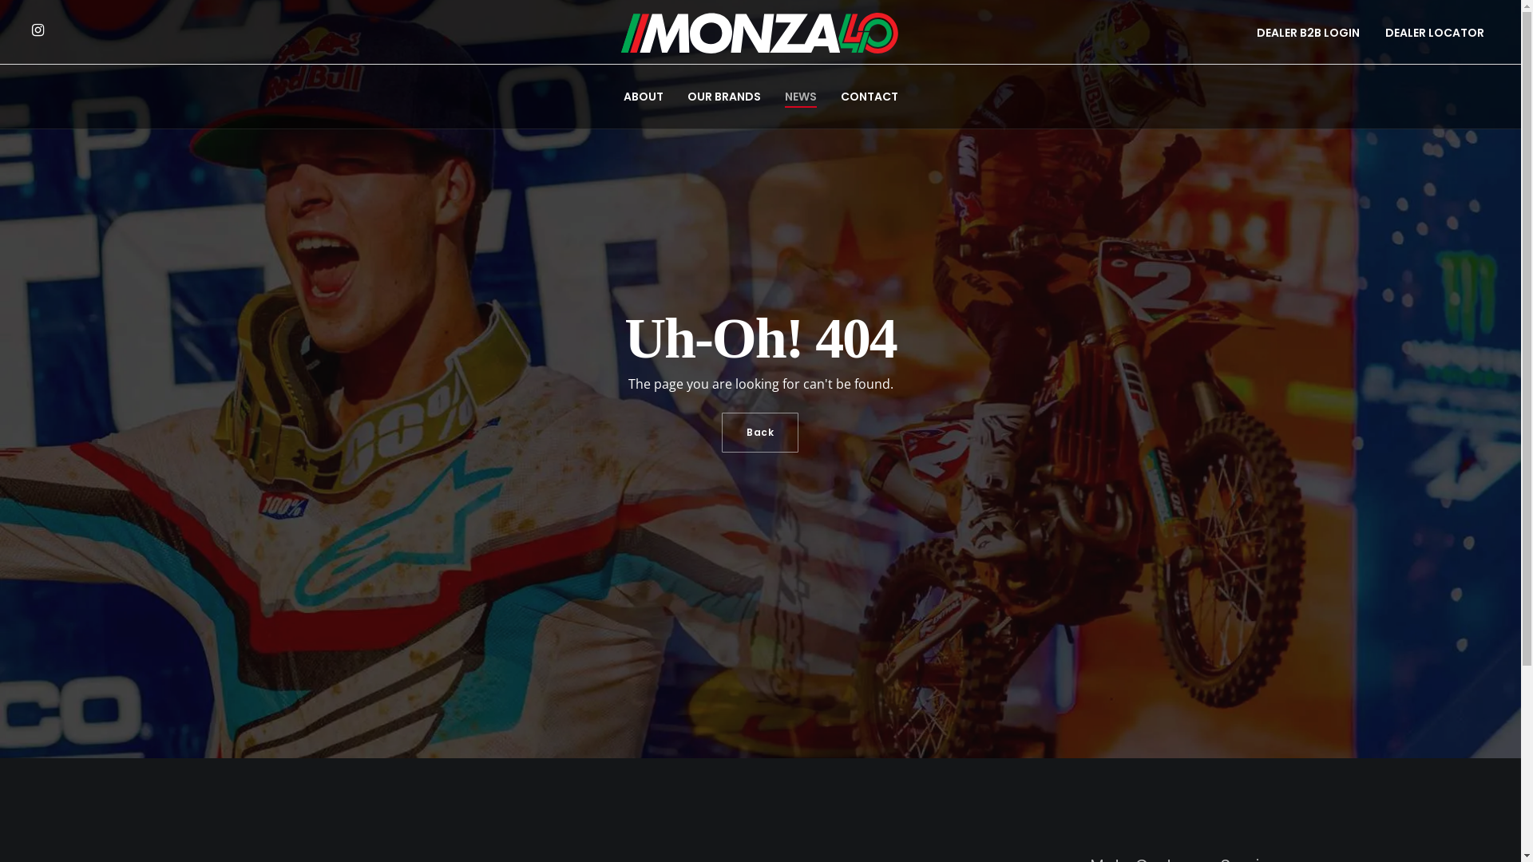  What do you see at coordinates (760, 432) in the screenshot?
I see `Back` at bounding box center [760, 432].